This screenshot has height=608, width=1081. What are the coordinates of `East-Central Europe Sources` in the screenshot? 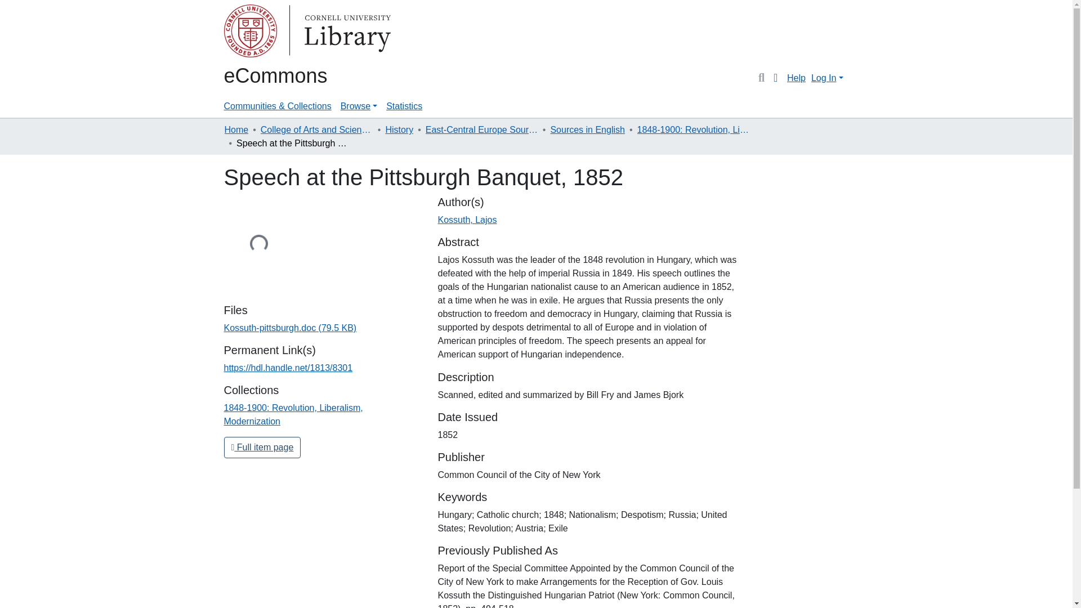 It's located at (482, 130).